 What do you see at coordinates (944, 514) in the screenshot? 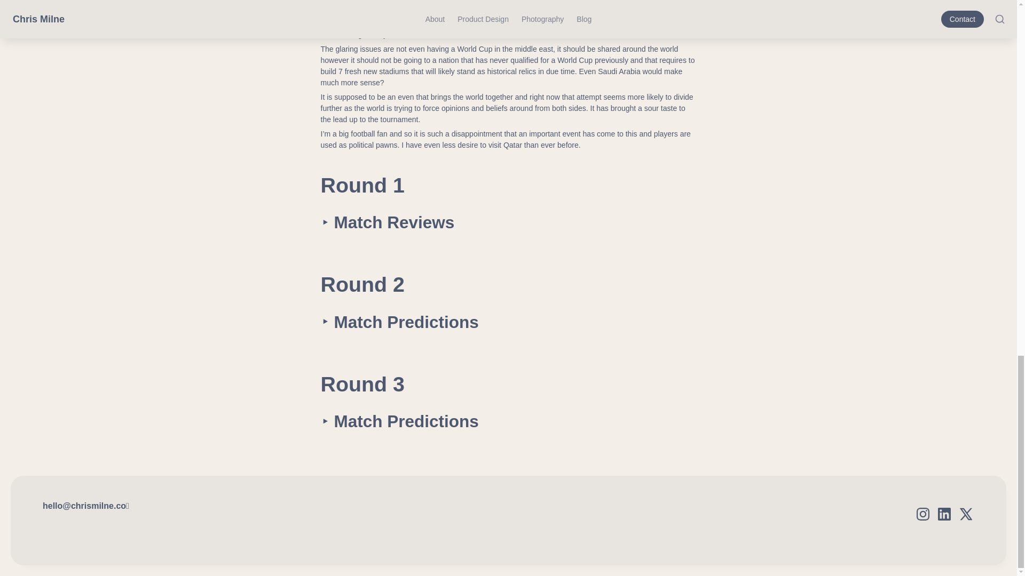
I see `LinkedIn` at bounding box center [944, 514].